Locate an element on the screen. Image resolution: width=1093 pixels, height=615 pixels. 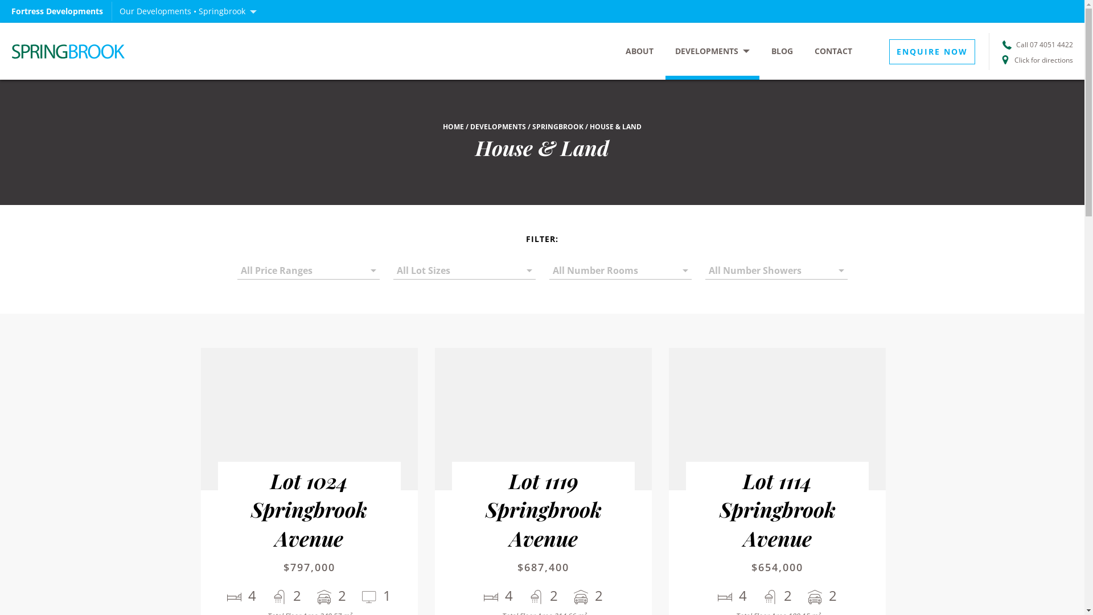
CONTACT is located at coordinates (833, 51).